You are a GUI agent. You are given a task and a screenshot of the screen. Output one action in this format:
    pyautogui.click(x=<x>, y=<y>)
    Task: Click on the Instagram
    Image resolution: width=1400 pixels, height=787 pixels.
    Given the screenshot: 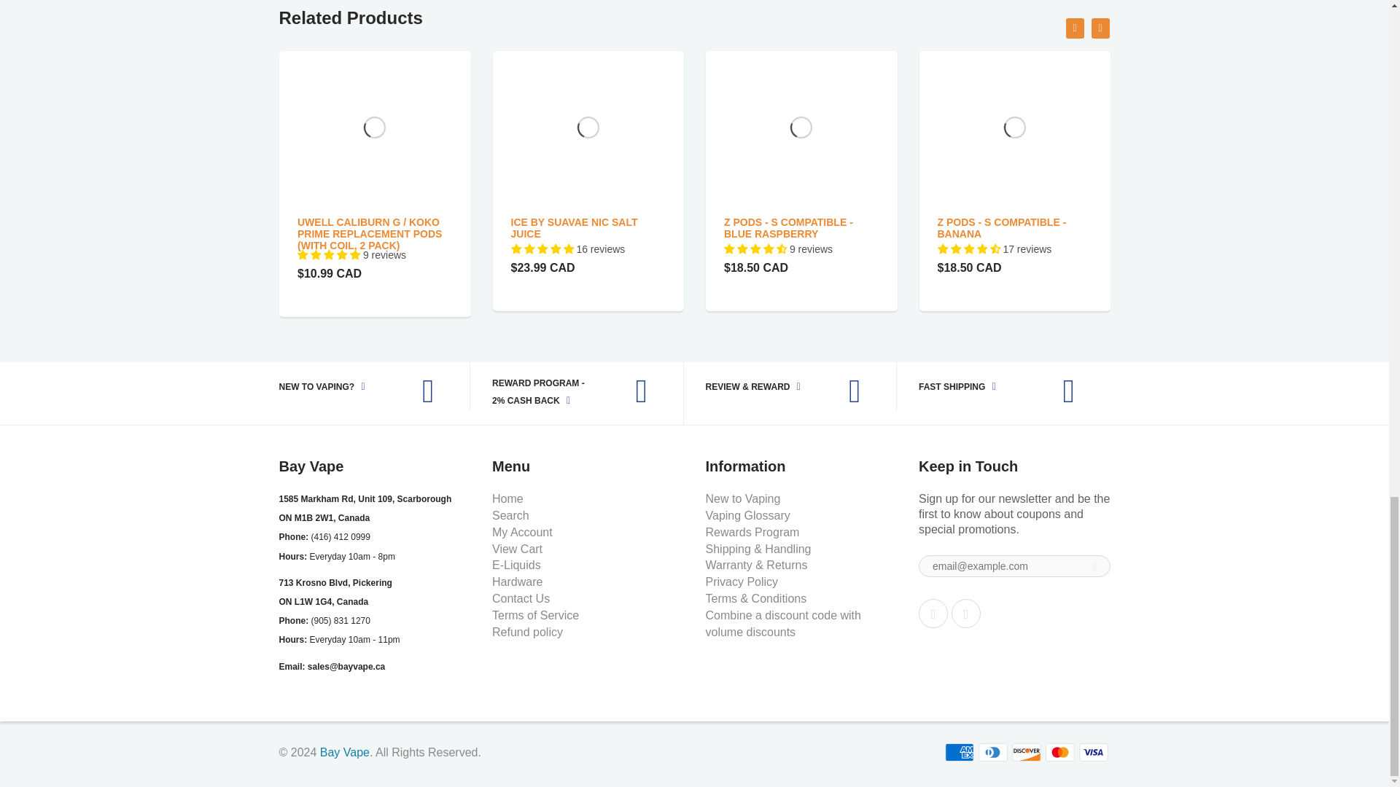 What is the action you would take?
    pyautogui.click(x=966, y=613)
    